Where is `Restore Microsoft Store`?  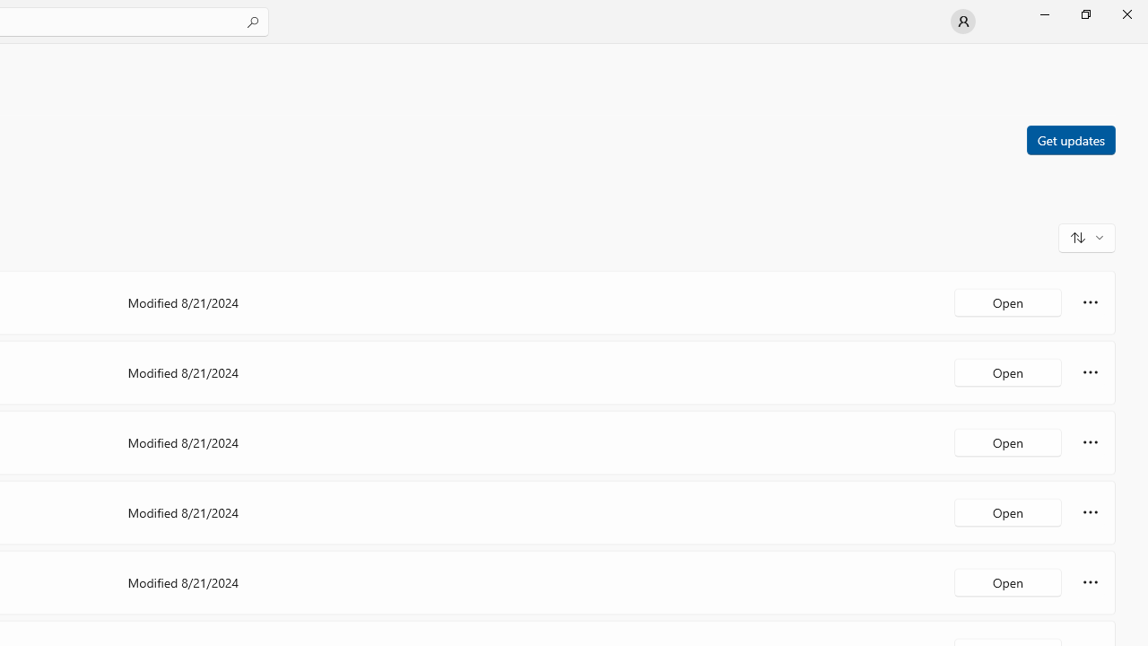 Restore Microsoft Store is located at coordinates (1085, 14).